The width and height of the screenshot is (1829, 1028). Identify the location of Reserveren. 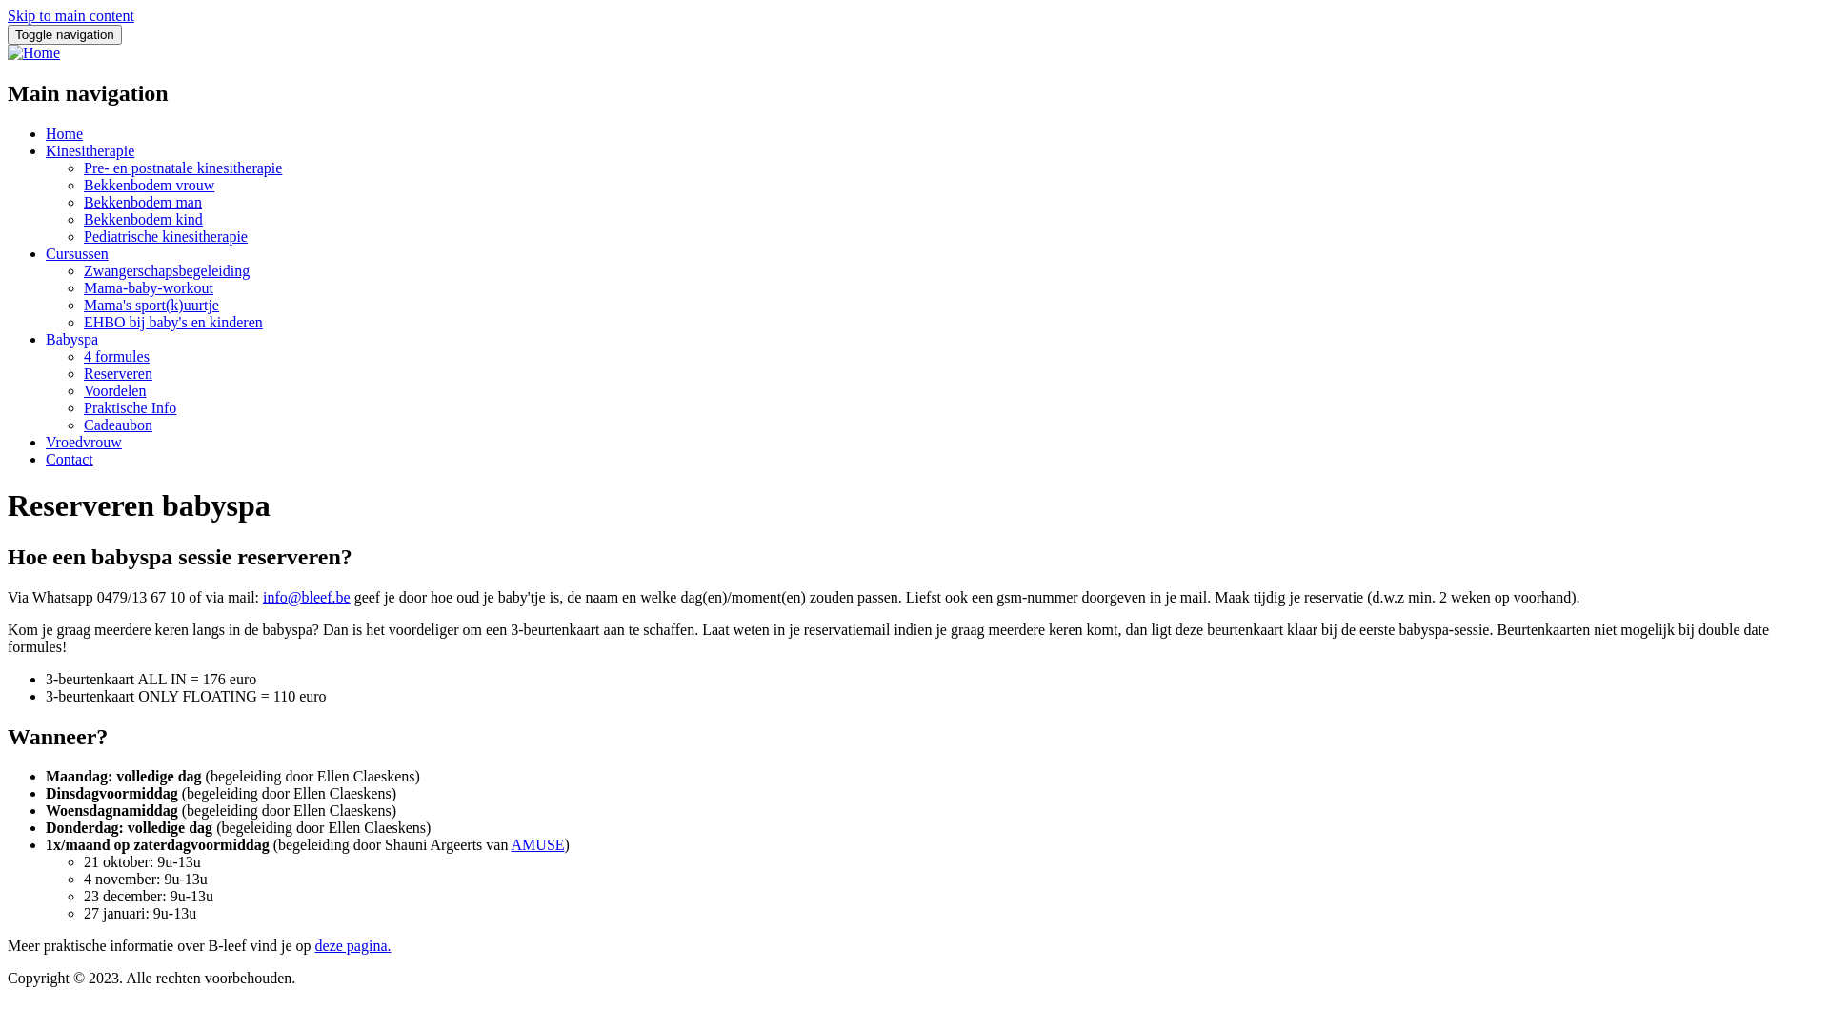
(118, 373).